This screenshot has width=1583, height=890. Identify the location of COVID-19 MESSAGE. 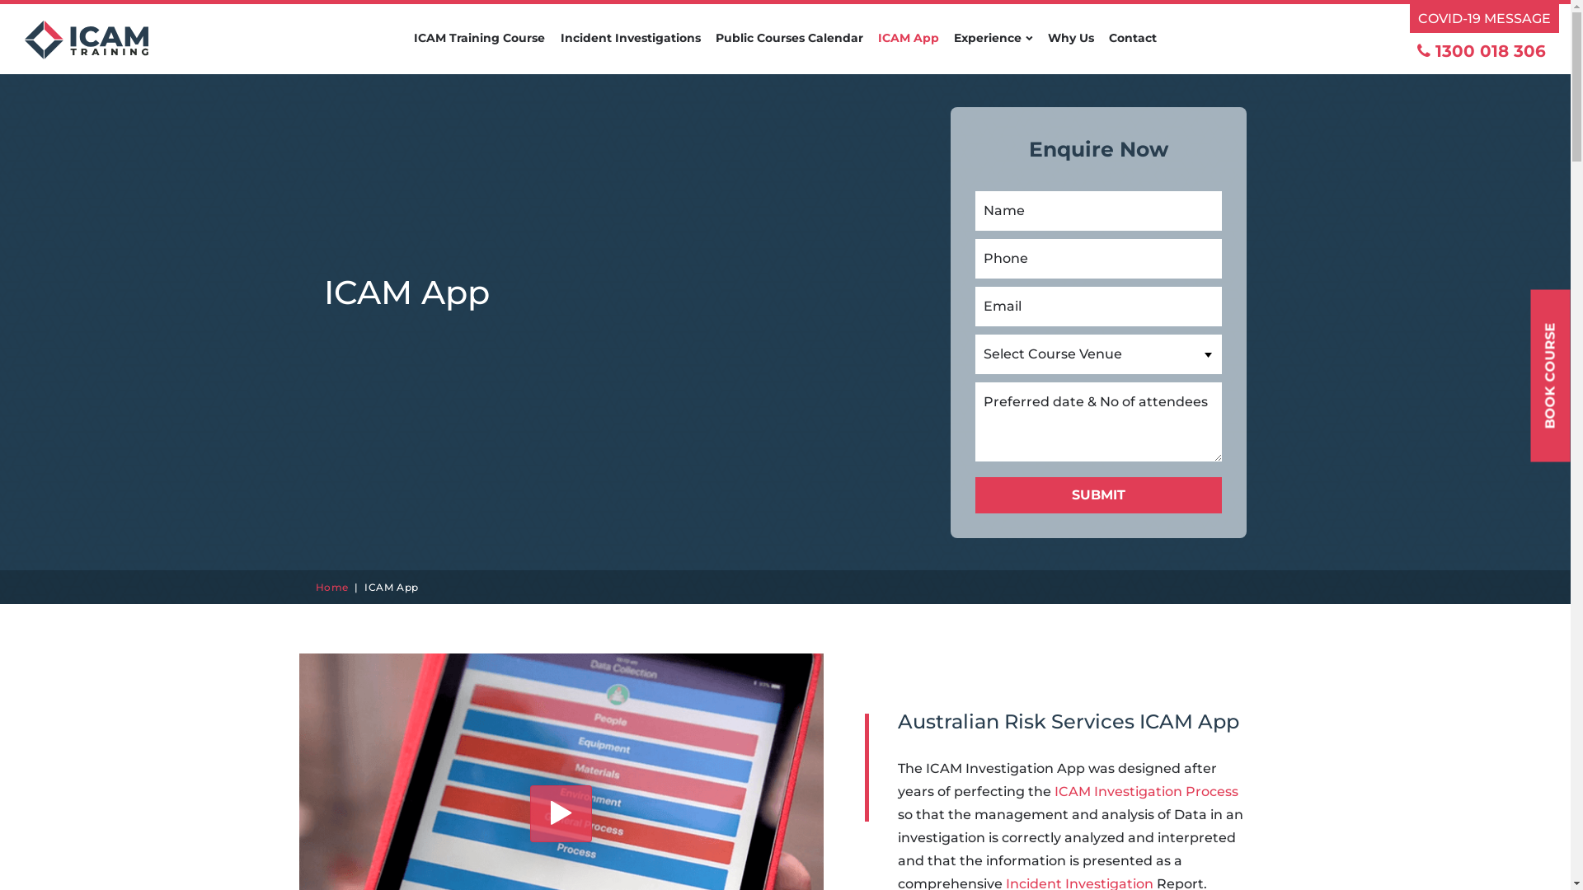
(1484, 18).